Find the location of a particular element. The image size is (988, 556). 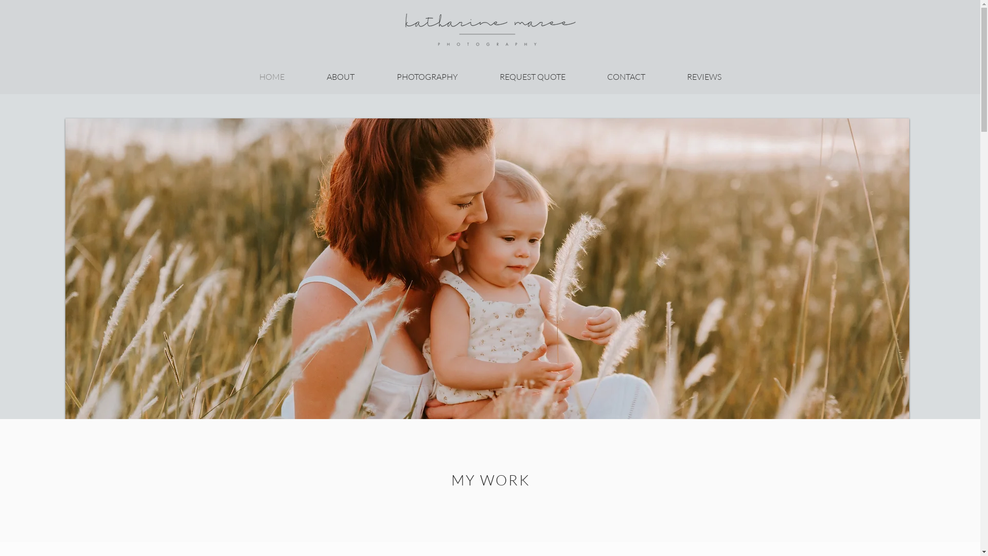

HOME is located at coordinates (272, 77).